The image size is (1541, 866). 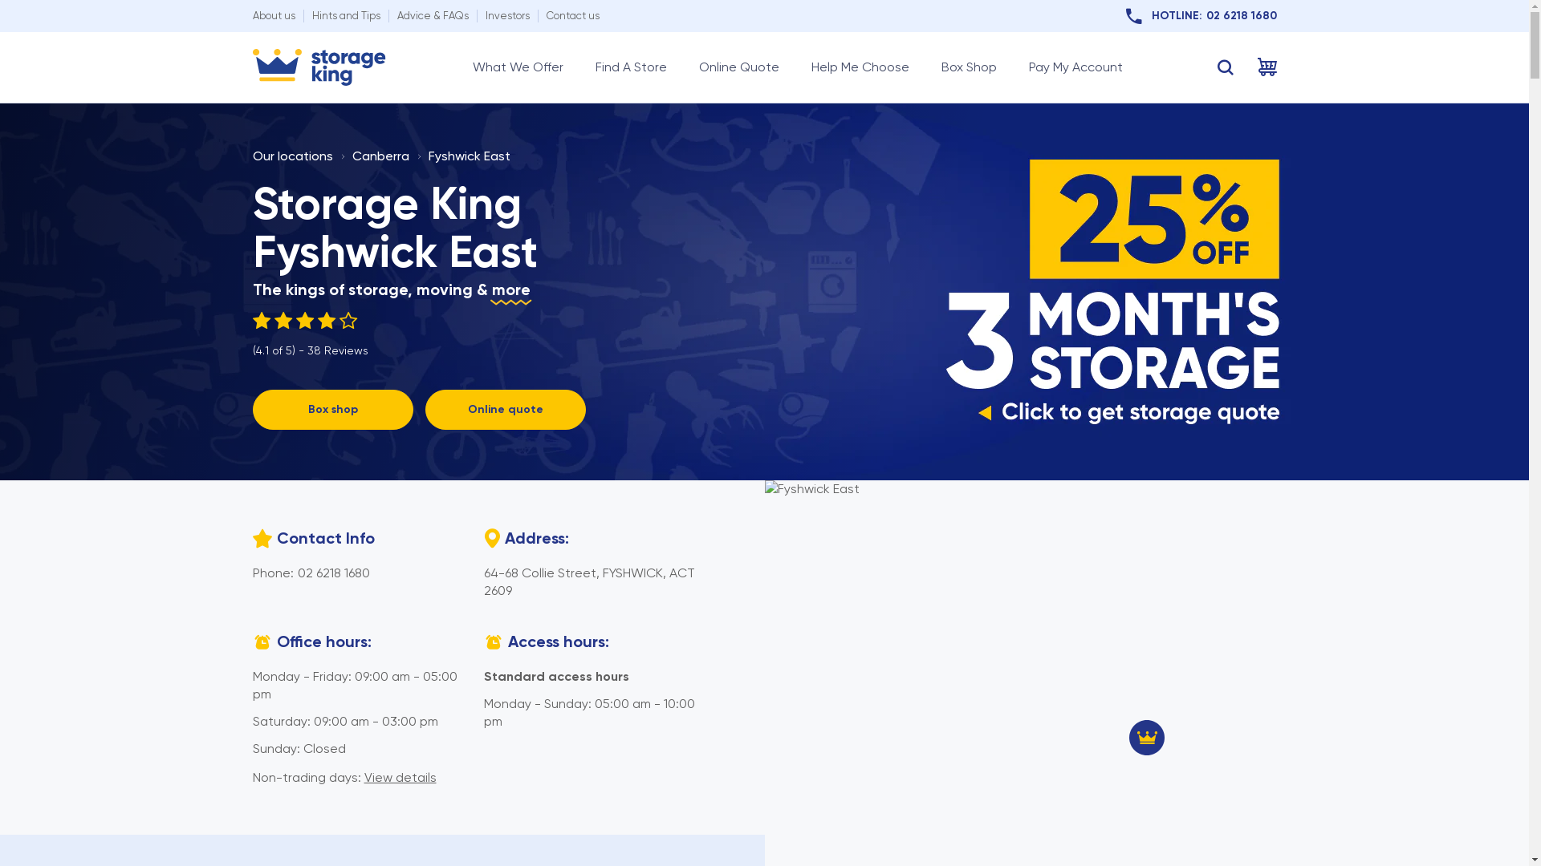 I want to click on Online Quote, so click(x=738, y=67).